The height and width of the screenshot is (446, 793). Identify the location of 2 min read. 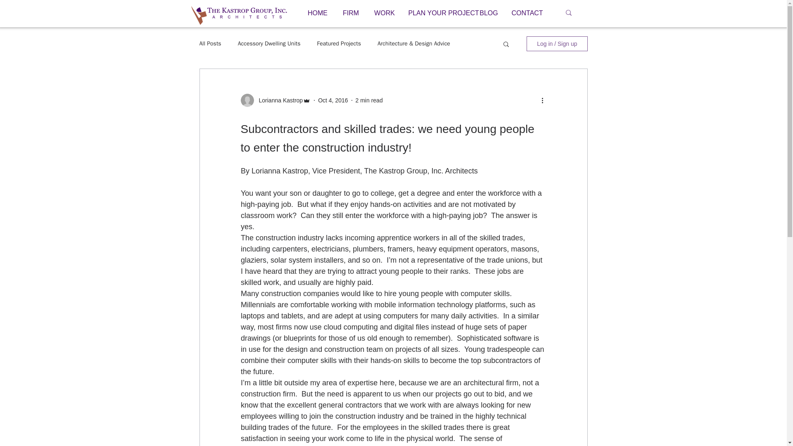
(369, 100).